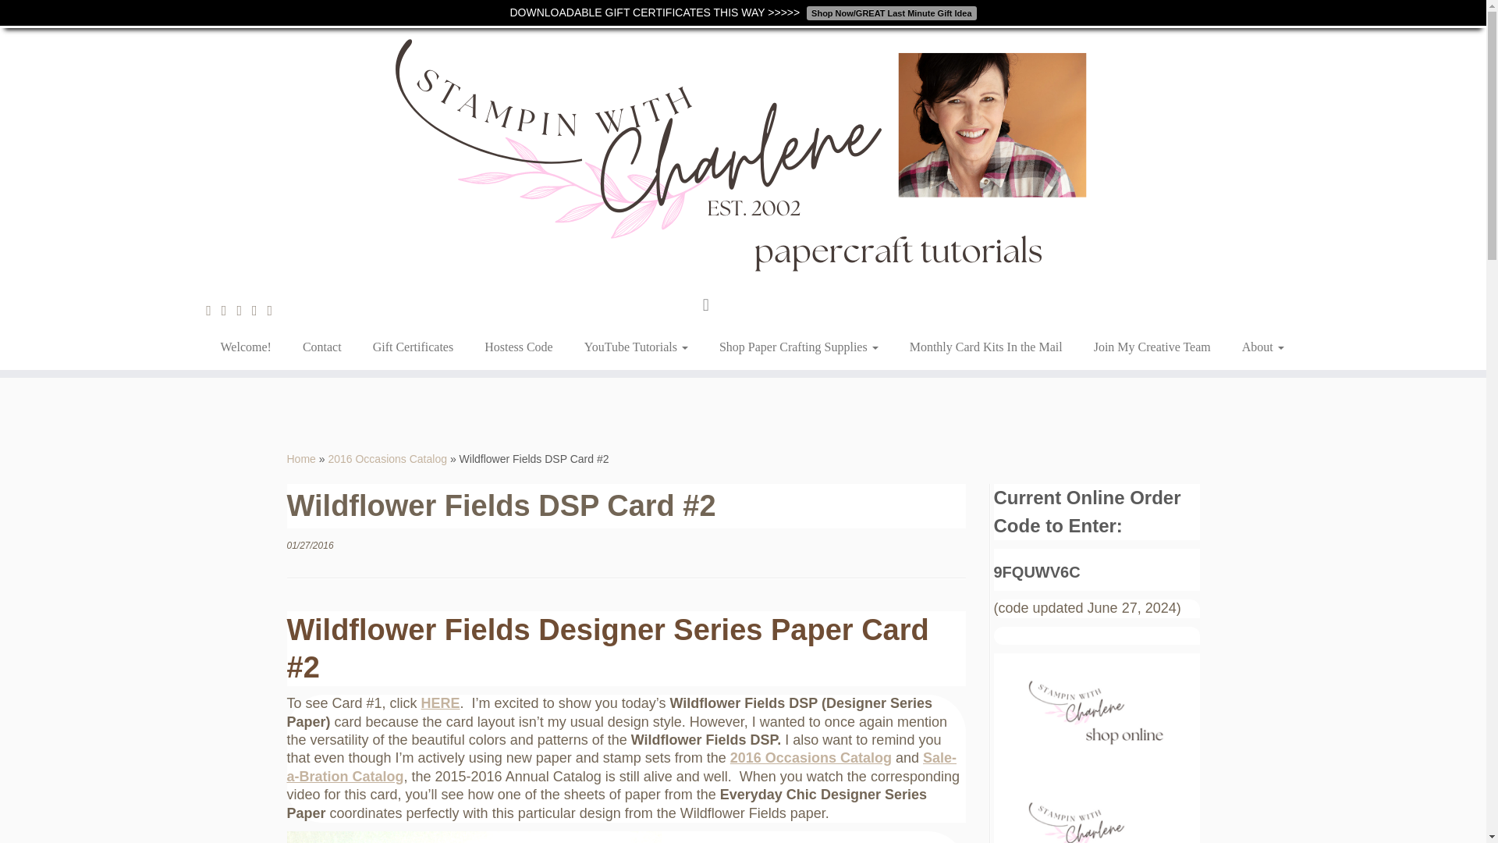 The image size is (1498, 843). What do you see at coordinates (1152, 347) in the screenshot?
I see `Join My Creative Team` at bounding box center [1152, 347].